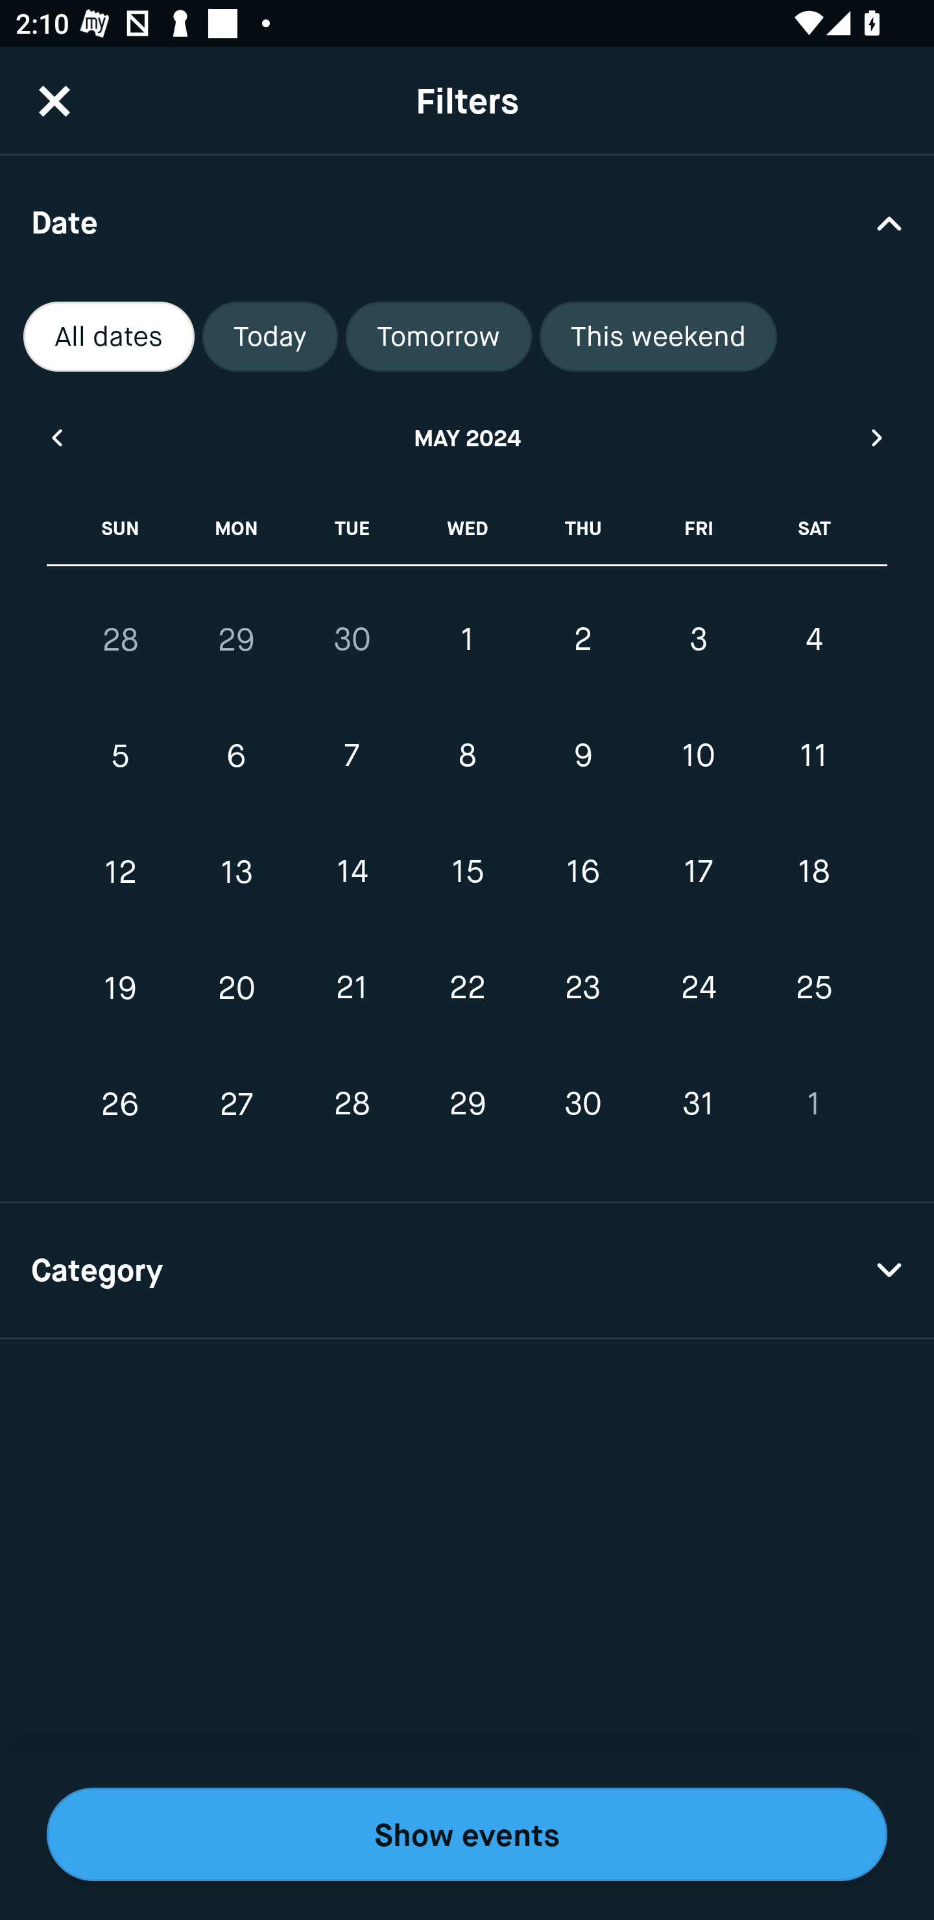 The width and height of the screenshot is (934, 1920). I want to click on Tomorrow, so click(438, 337).